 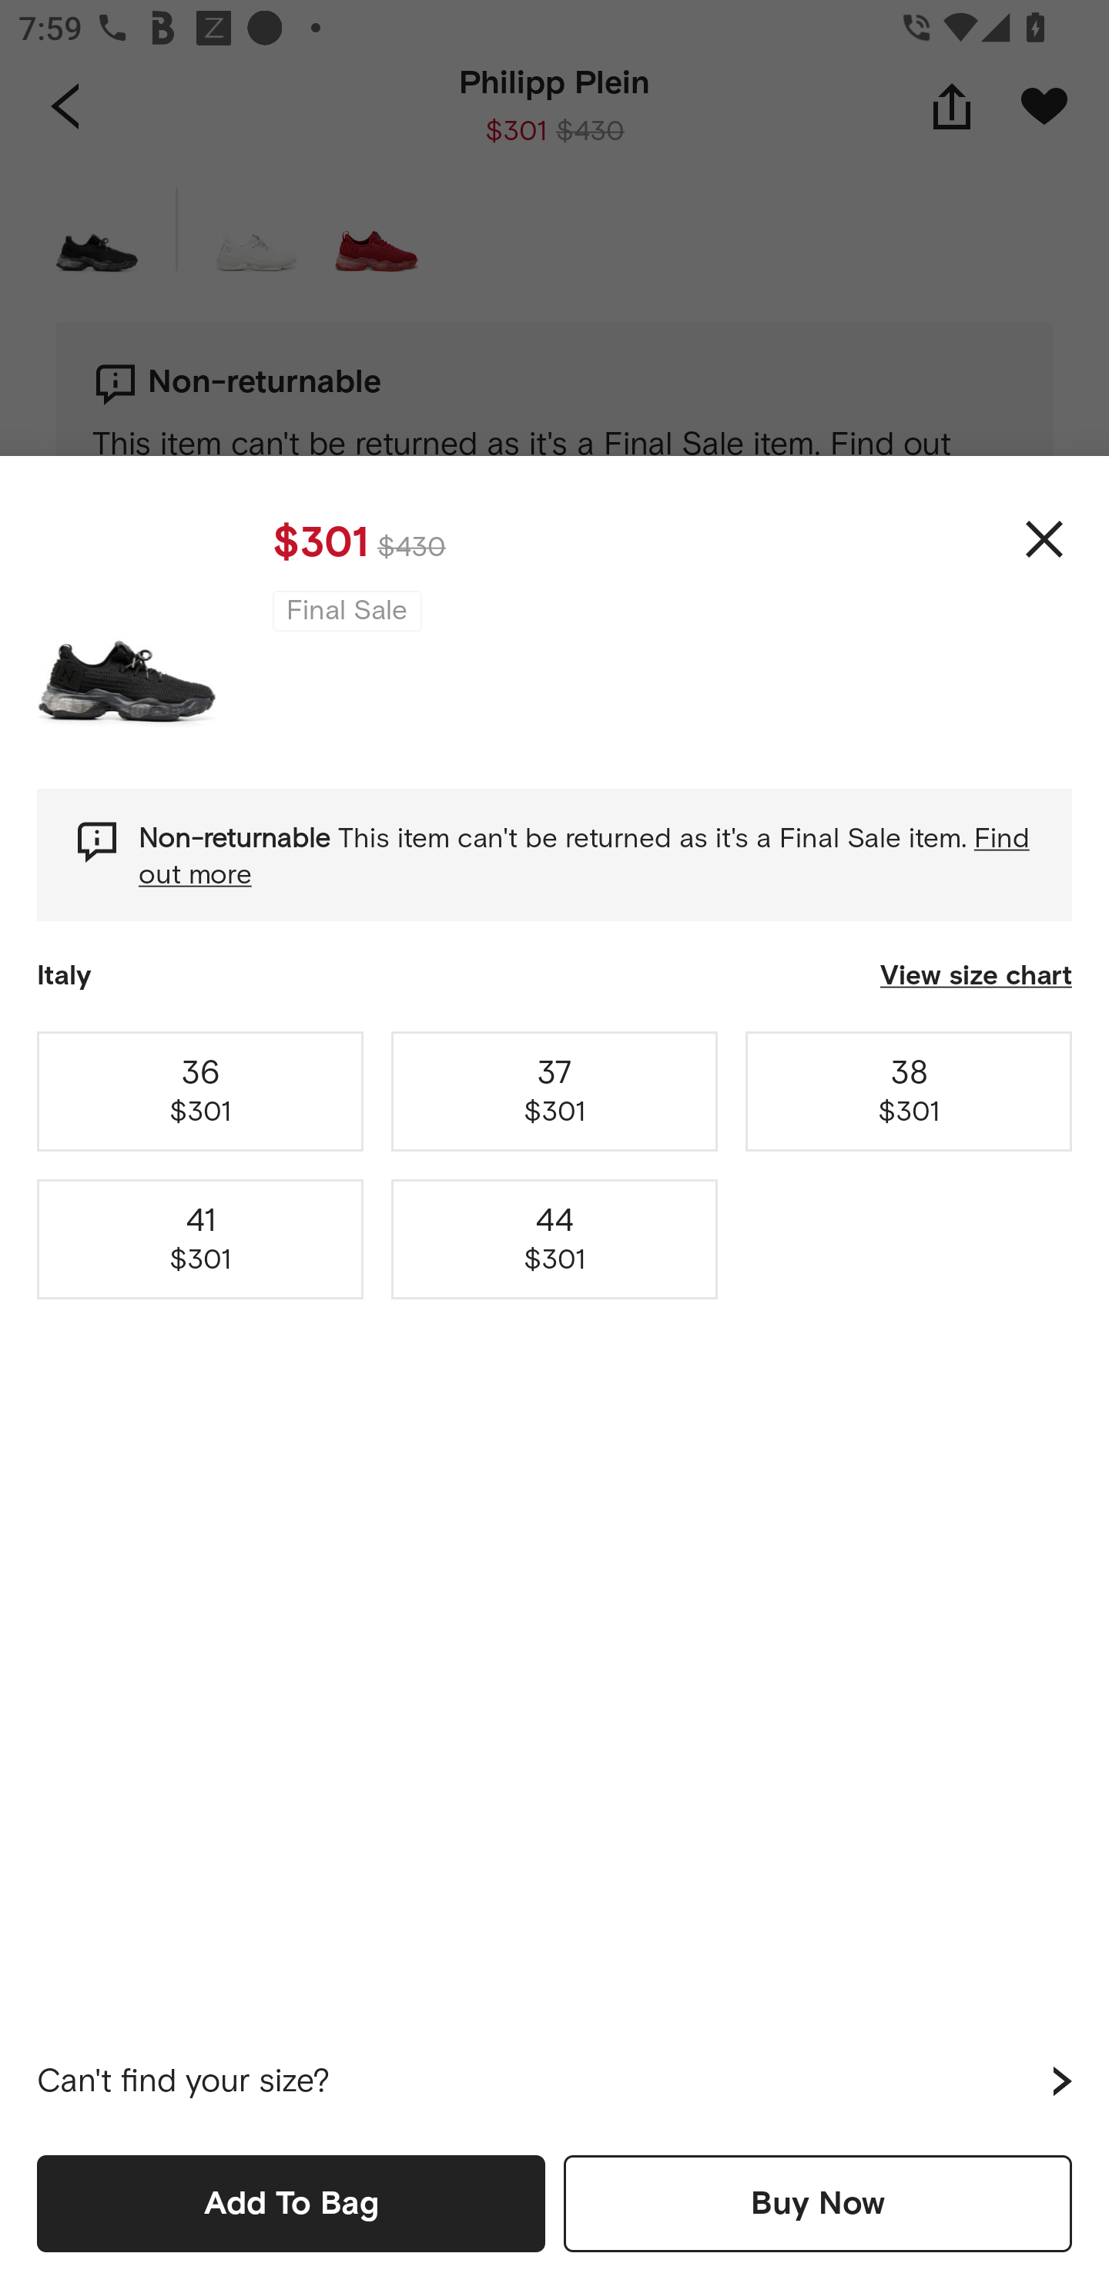 I want to click on Can't find your size?, so click(x=554, y=2081).